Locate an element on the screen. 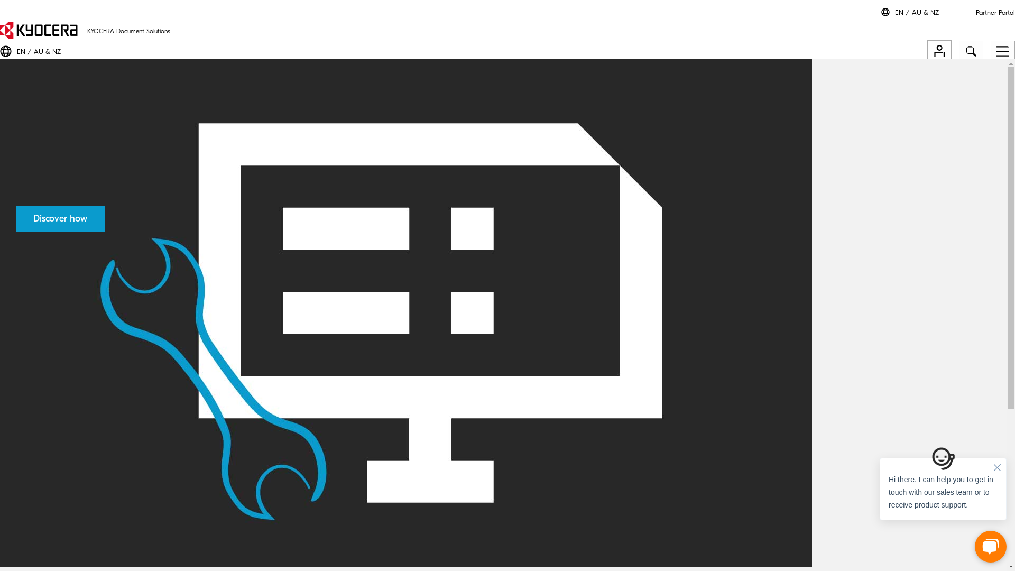 The height and width of the screenshot is (571, 1015). Paperless is located at coordinates (53, 416).